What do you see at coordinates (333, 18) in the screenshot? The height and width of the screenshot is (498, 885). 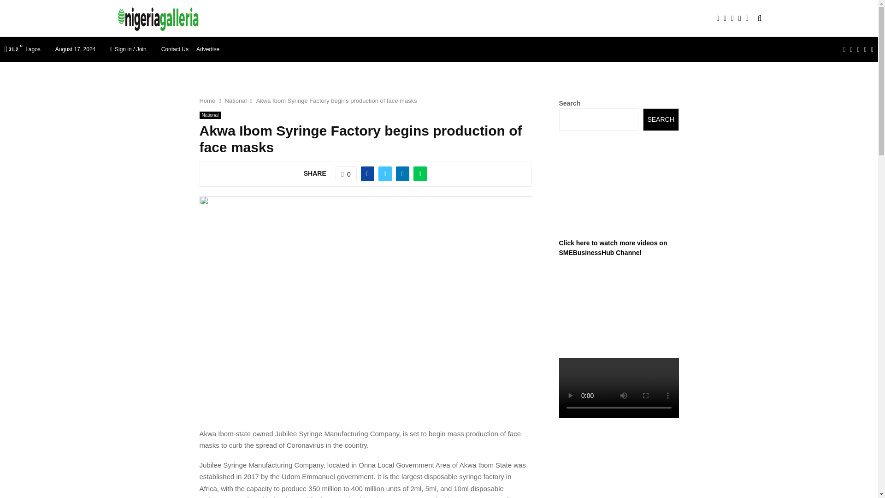 I see `DIRECTORY` at bounding box center [333, 18].